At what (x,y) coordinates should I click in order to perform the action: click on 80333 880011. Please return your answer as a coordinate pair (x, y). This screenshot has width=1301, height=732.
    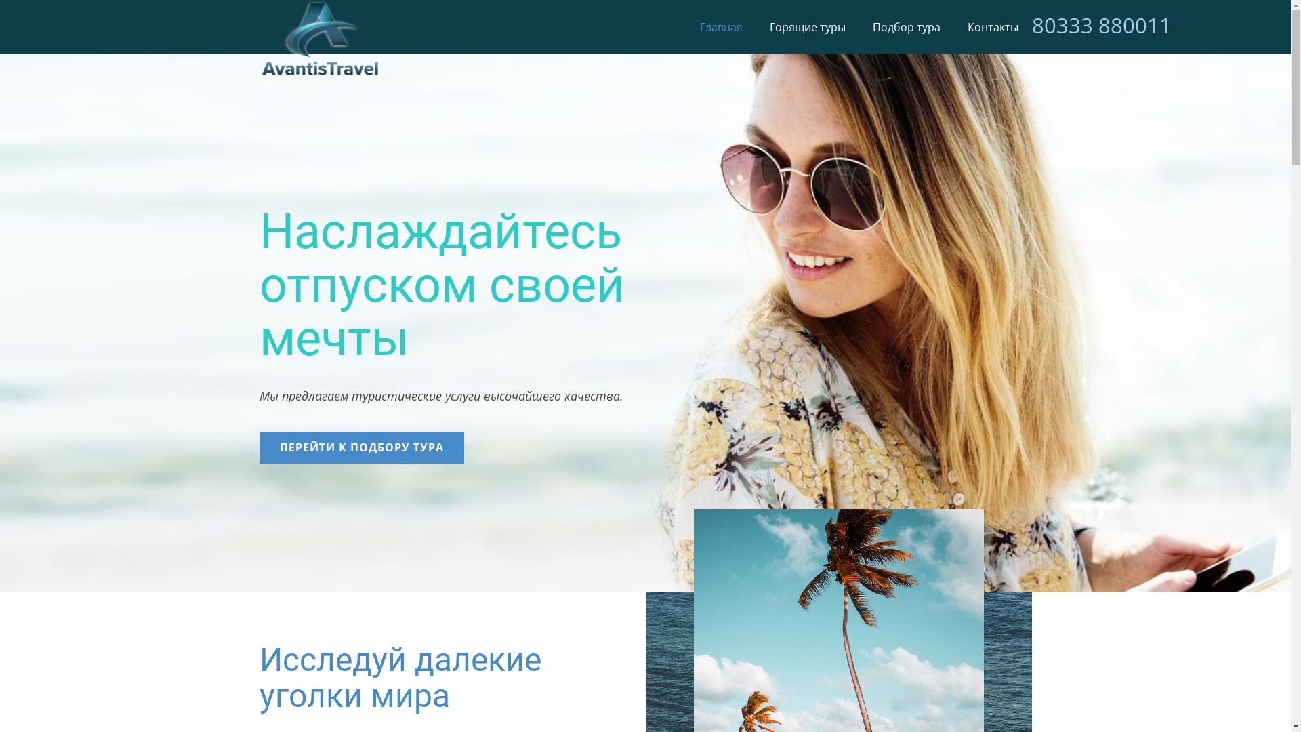
    Looking at the image, I should click on (1101, 26).